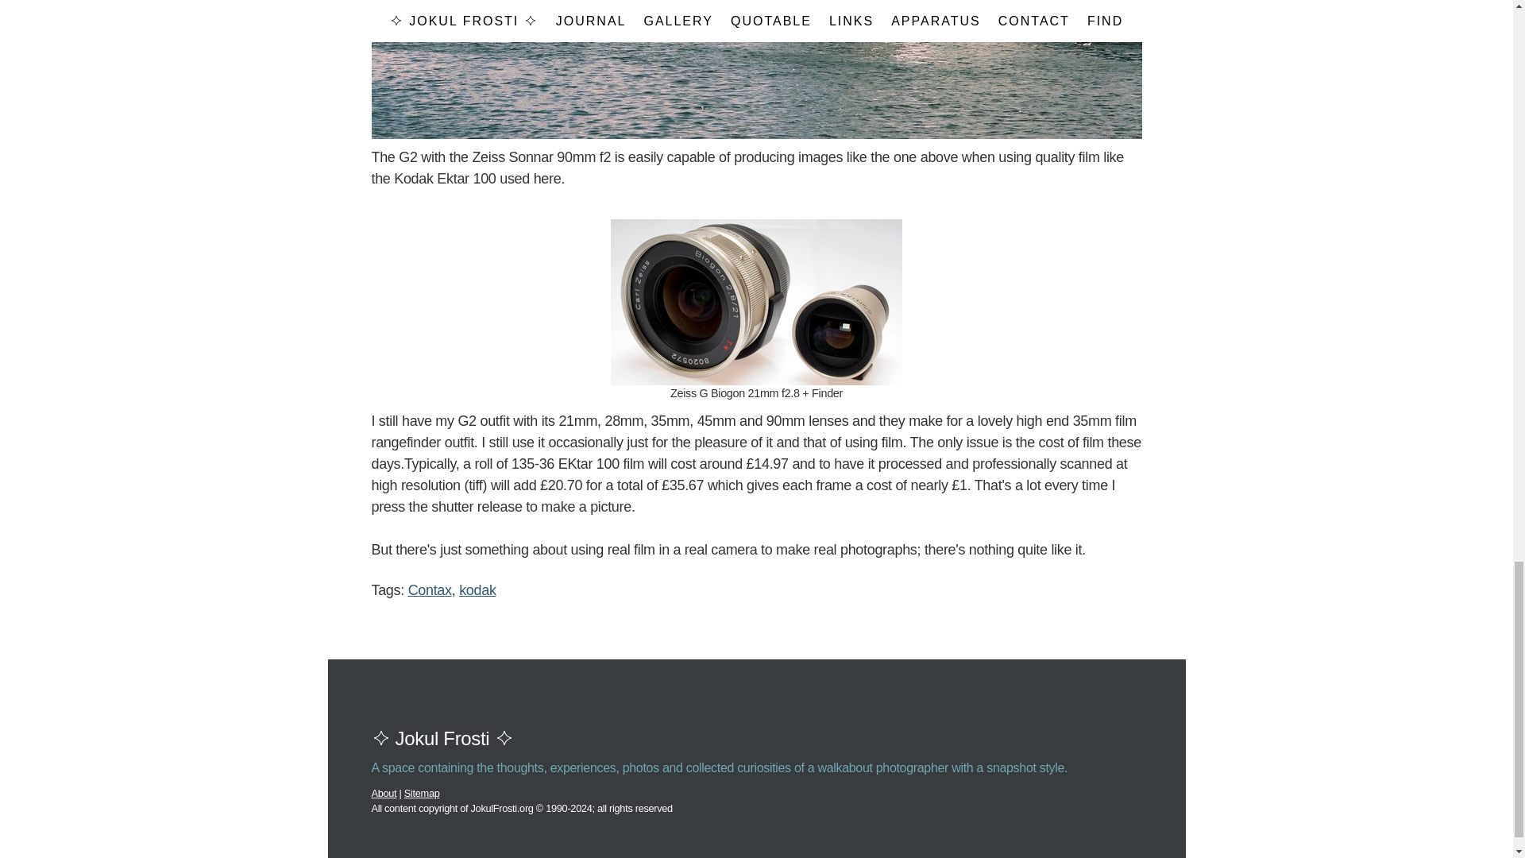 This screenshot has width=1525, height=858. Describe the element at coordinates (430, 589) in the screenshot. I see `Contax` at that location.